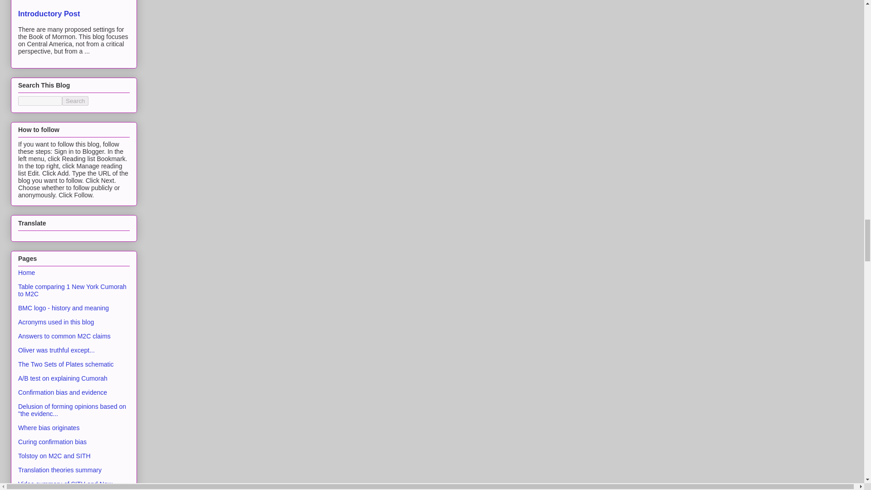 This screenshot has height=490, width=871. Describe the element at coordinates (56, 322) in the screenshot. I see `Acronyms used in this blog` at that location.